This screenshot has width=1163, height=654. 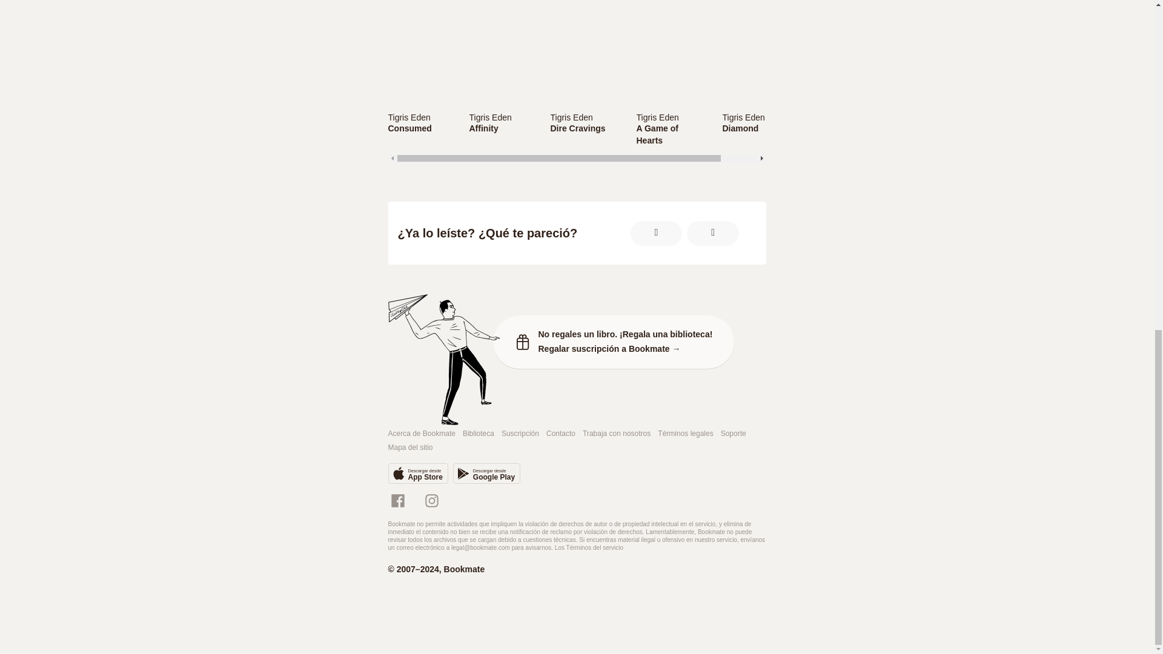 I want to click on Tigris Eden, so click(x=489, y=117).